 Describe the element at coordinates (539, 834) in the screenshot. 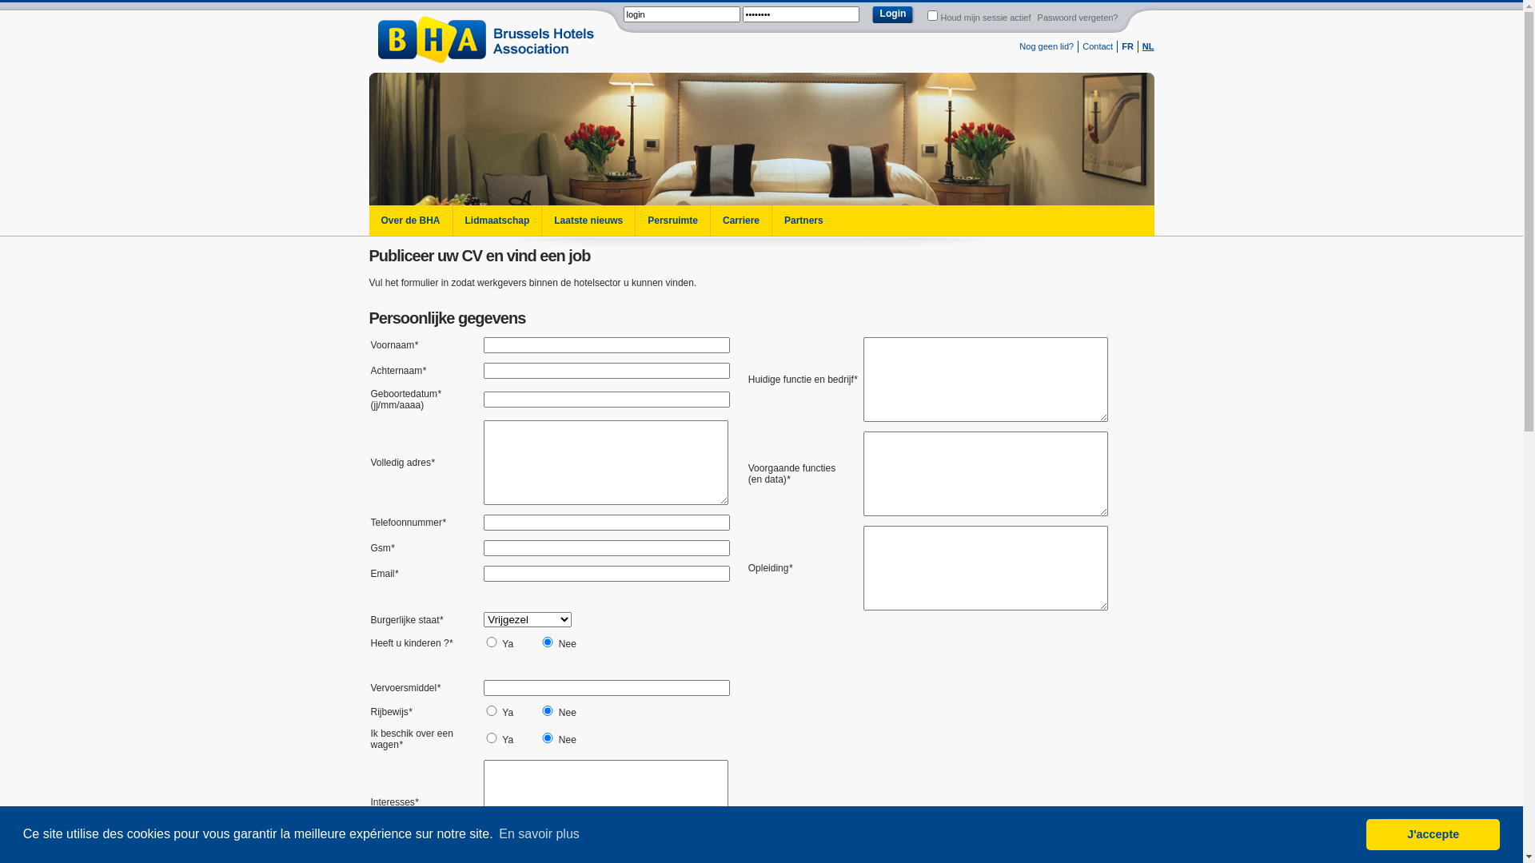

I see `En savoir plus` at that location.